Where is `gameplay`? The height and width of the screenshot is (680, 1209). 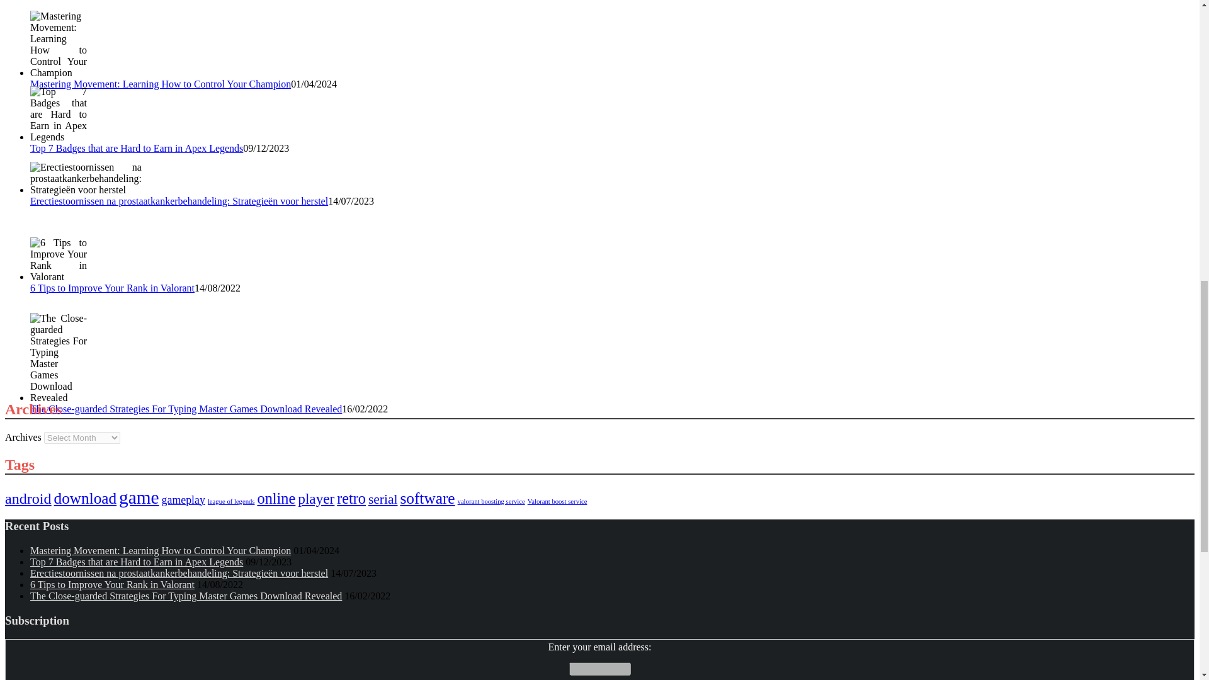 gameplay is located at coordinates (184, 500).